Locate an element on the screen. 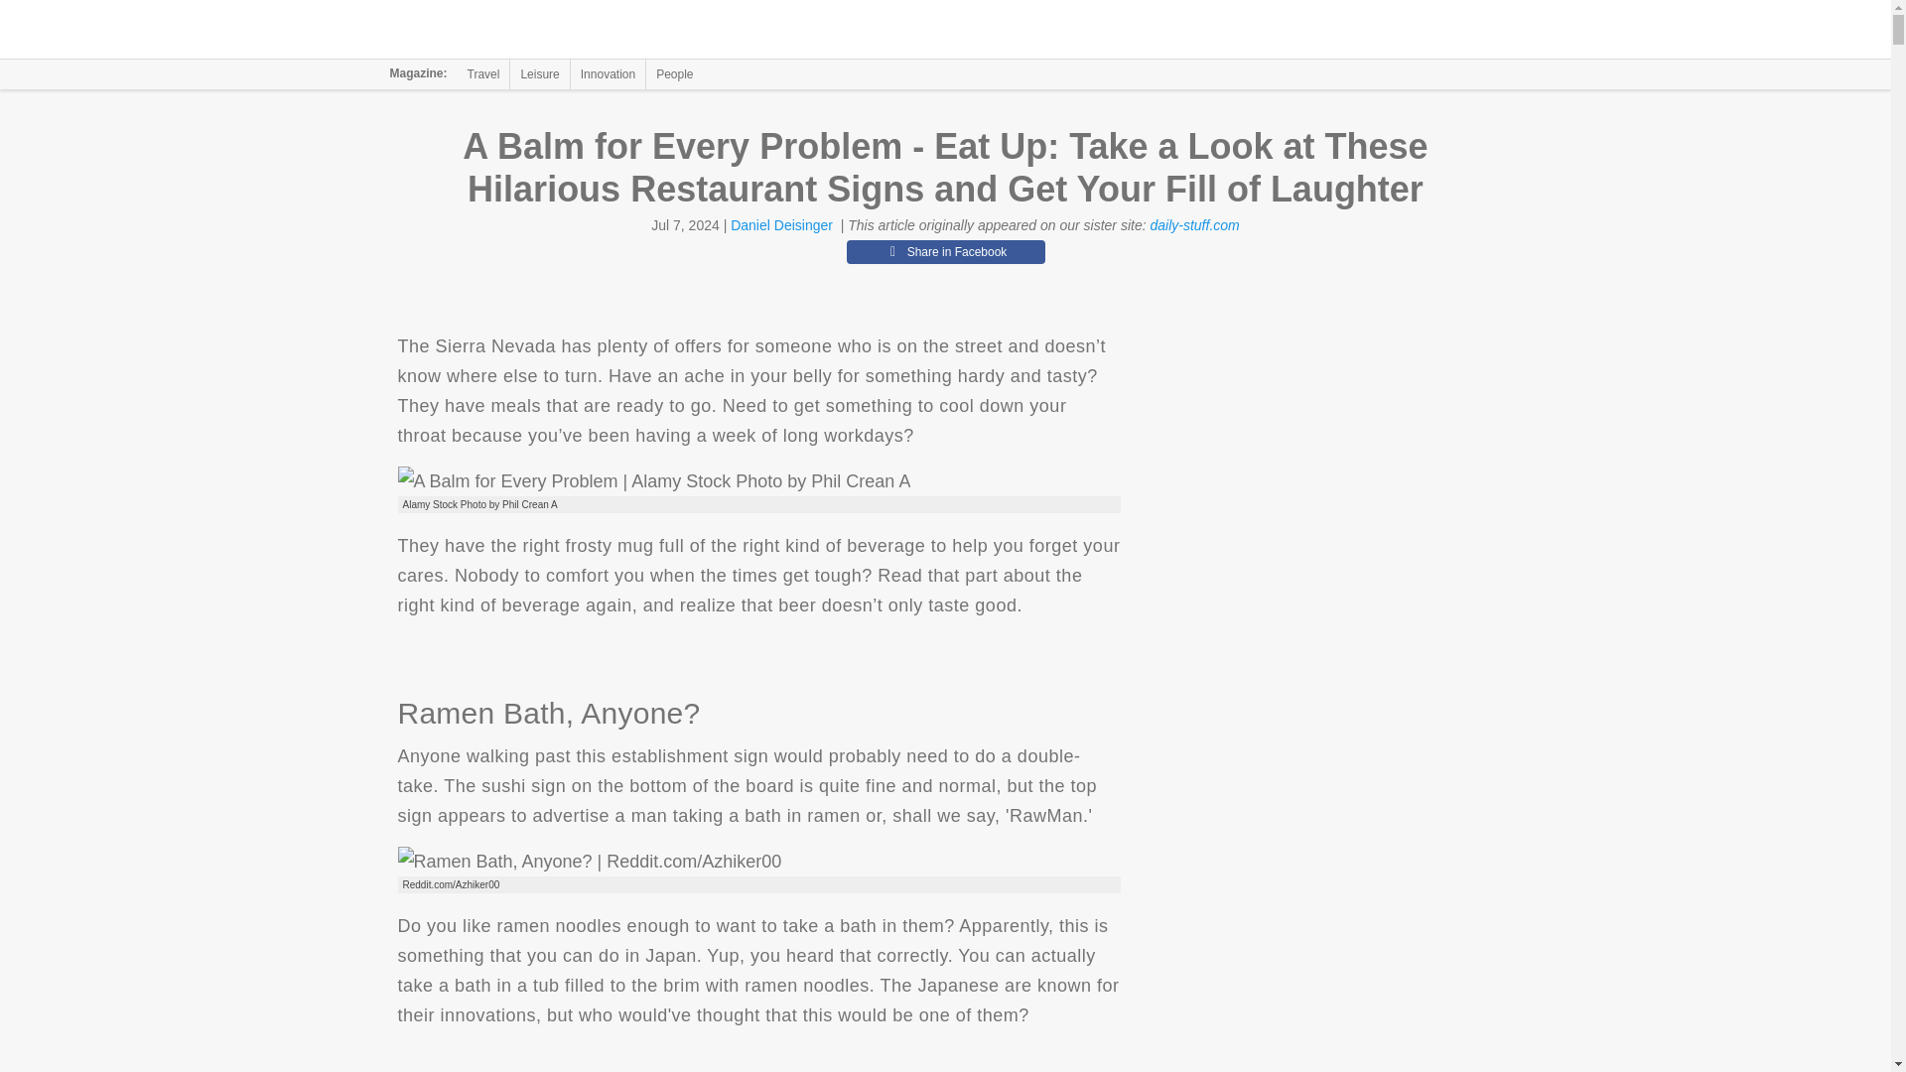 The height and width of the screenshot is (1072, 1906). Ramen Bath, Anyone? is located at coordinates (589, 862).